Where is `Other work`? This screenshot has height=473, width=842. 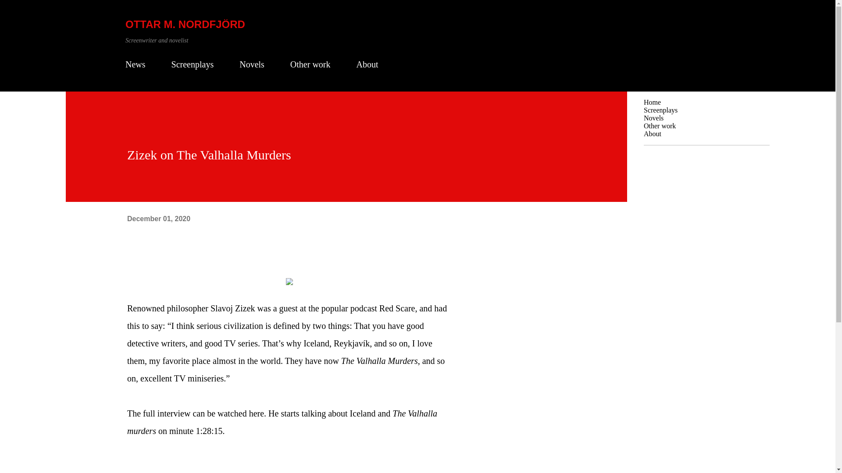 Other work is located at coordinates (310, 64).